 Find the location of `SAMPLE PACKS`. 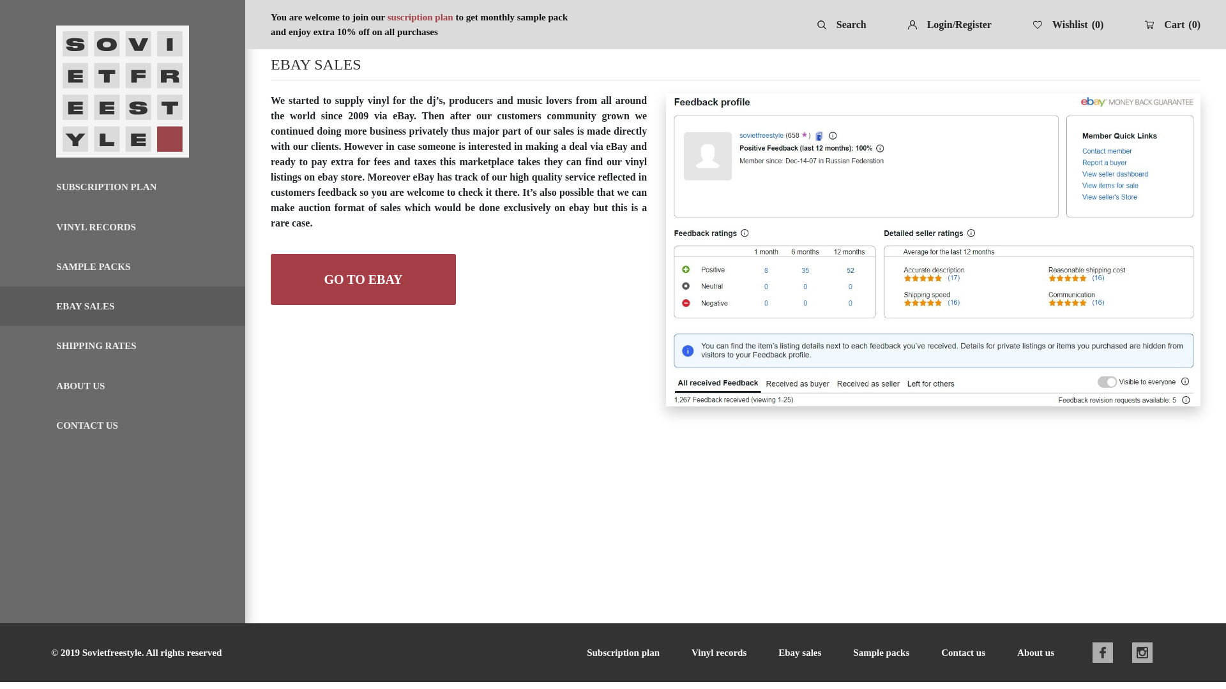

SAMPLE PACKS is located at coordinates (93, 267).